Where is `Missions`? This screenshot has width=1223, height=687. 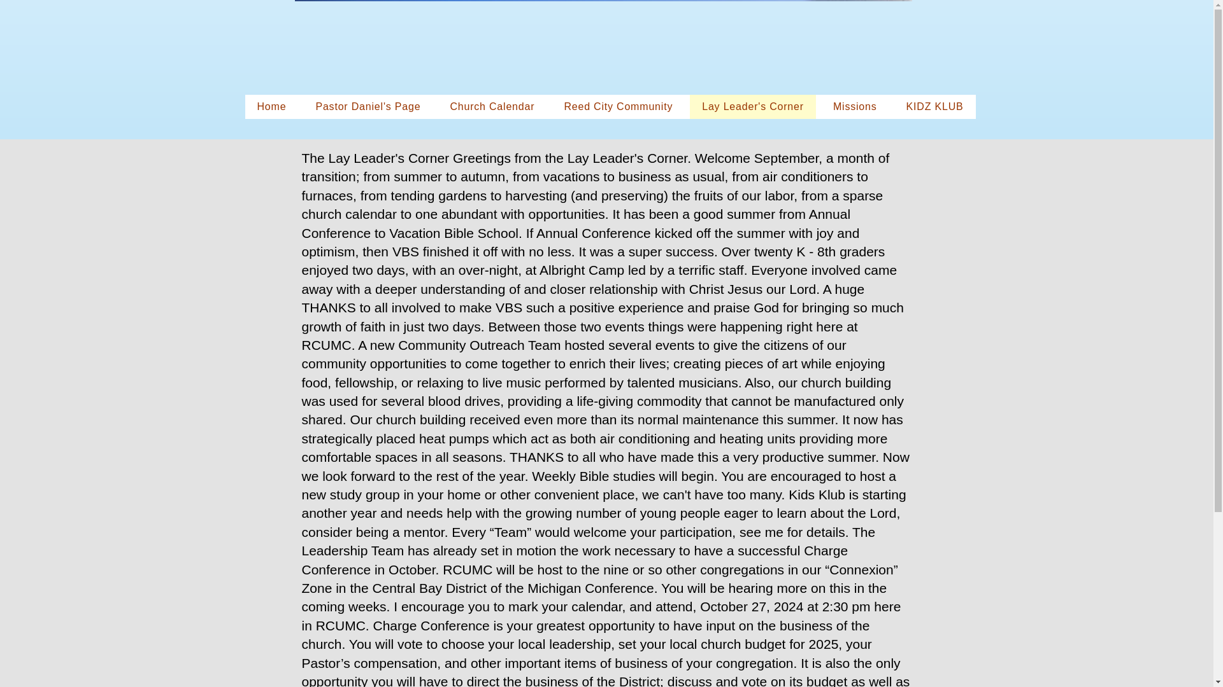 Missions is located at coordinates (855, 107).